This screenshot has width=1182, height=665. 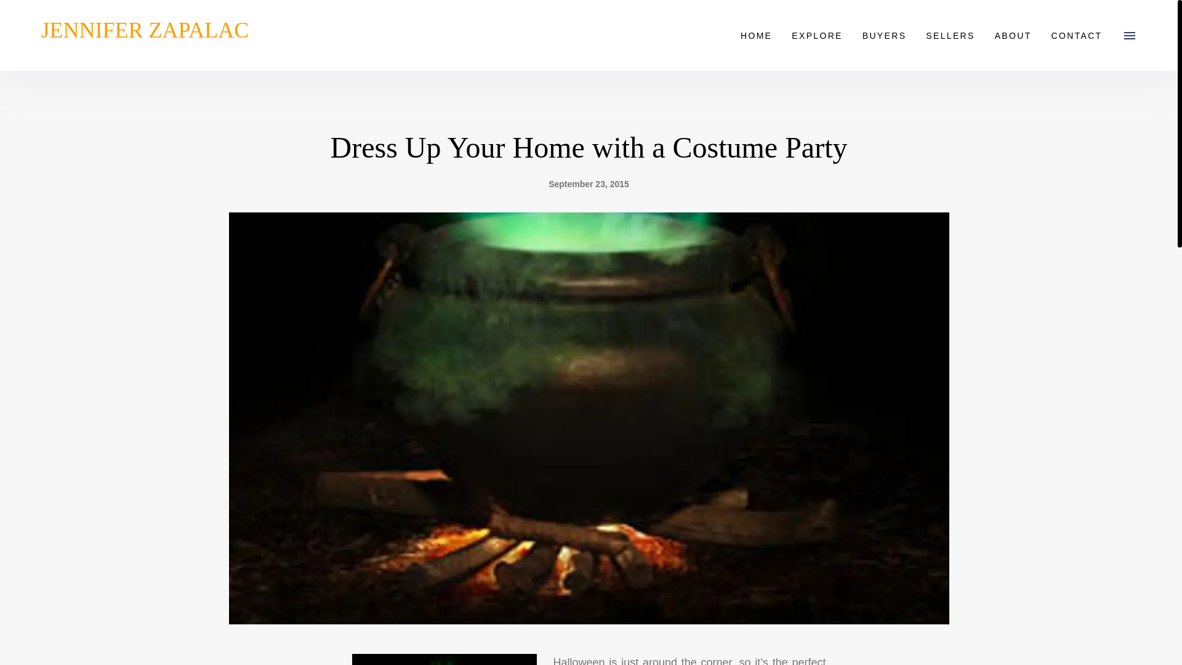 What do you see at coordinates (816, 36) in the screenshot?
I see `EXPLORE` at bounding box center [816, 36].